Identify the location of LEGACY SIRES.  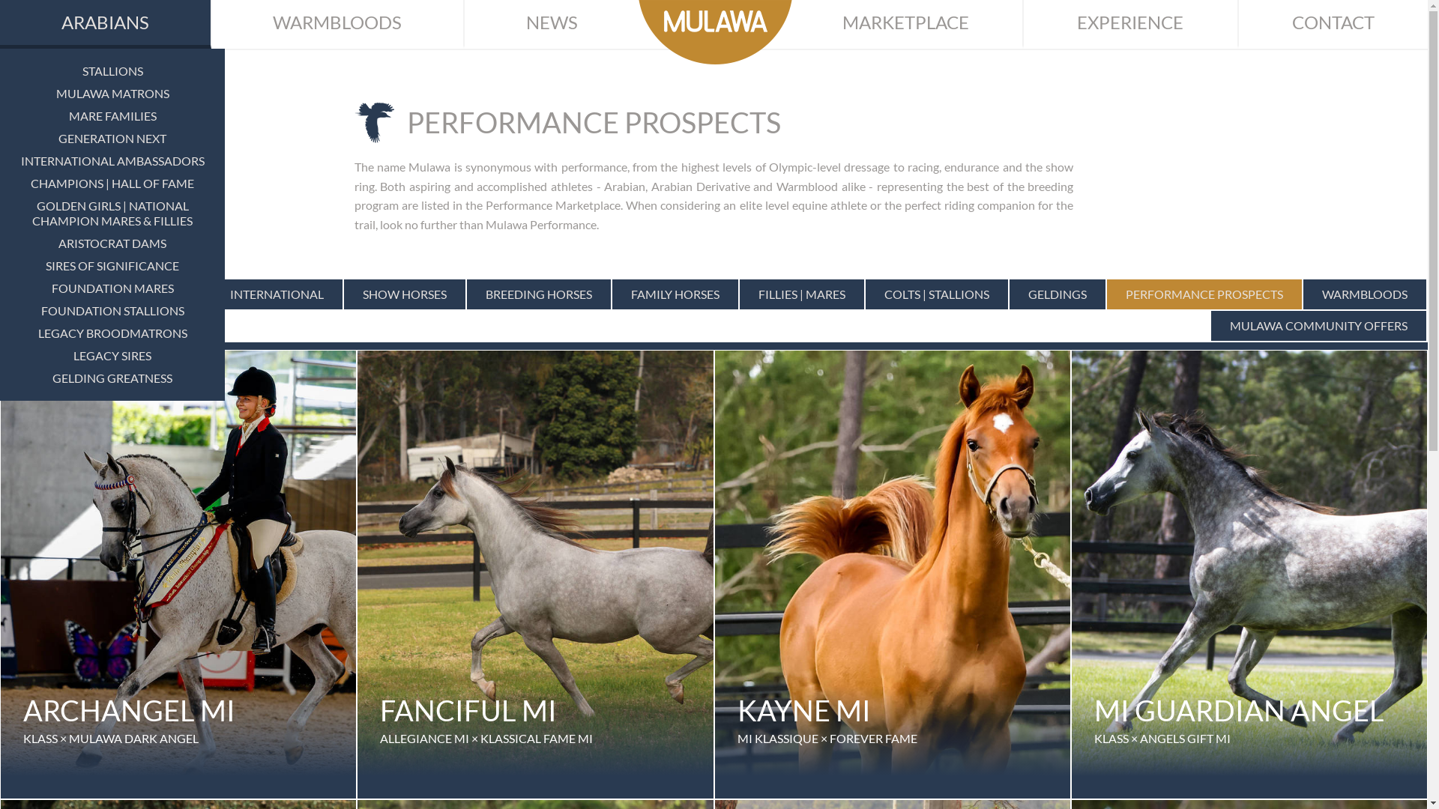
(112, 356).